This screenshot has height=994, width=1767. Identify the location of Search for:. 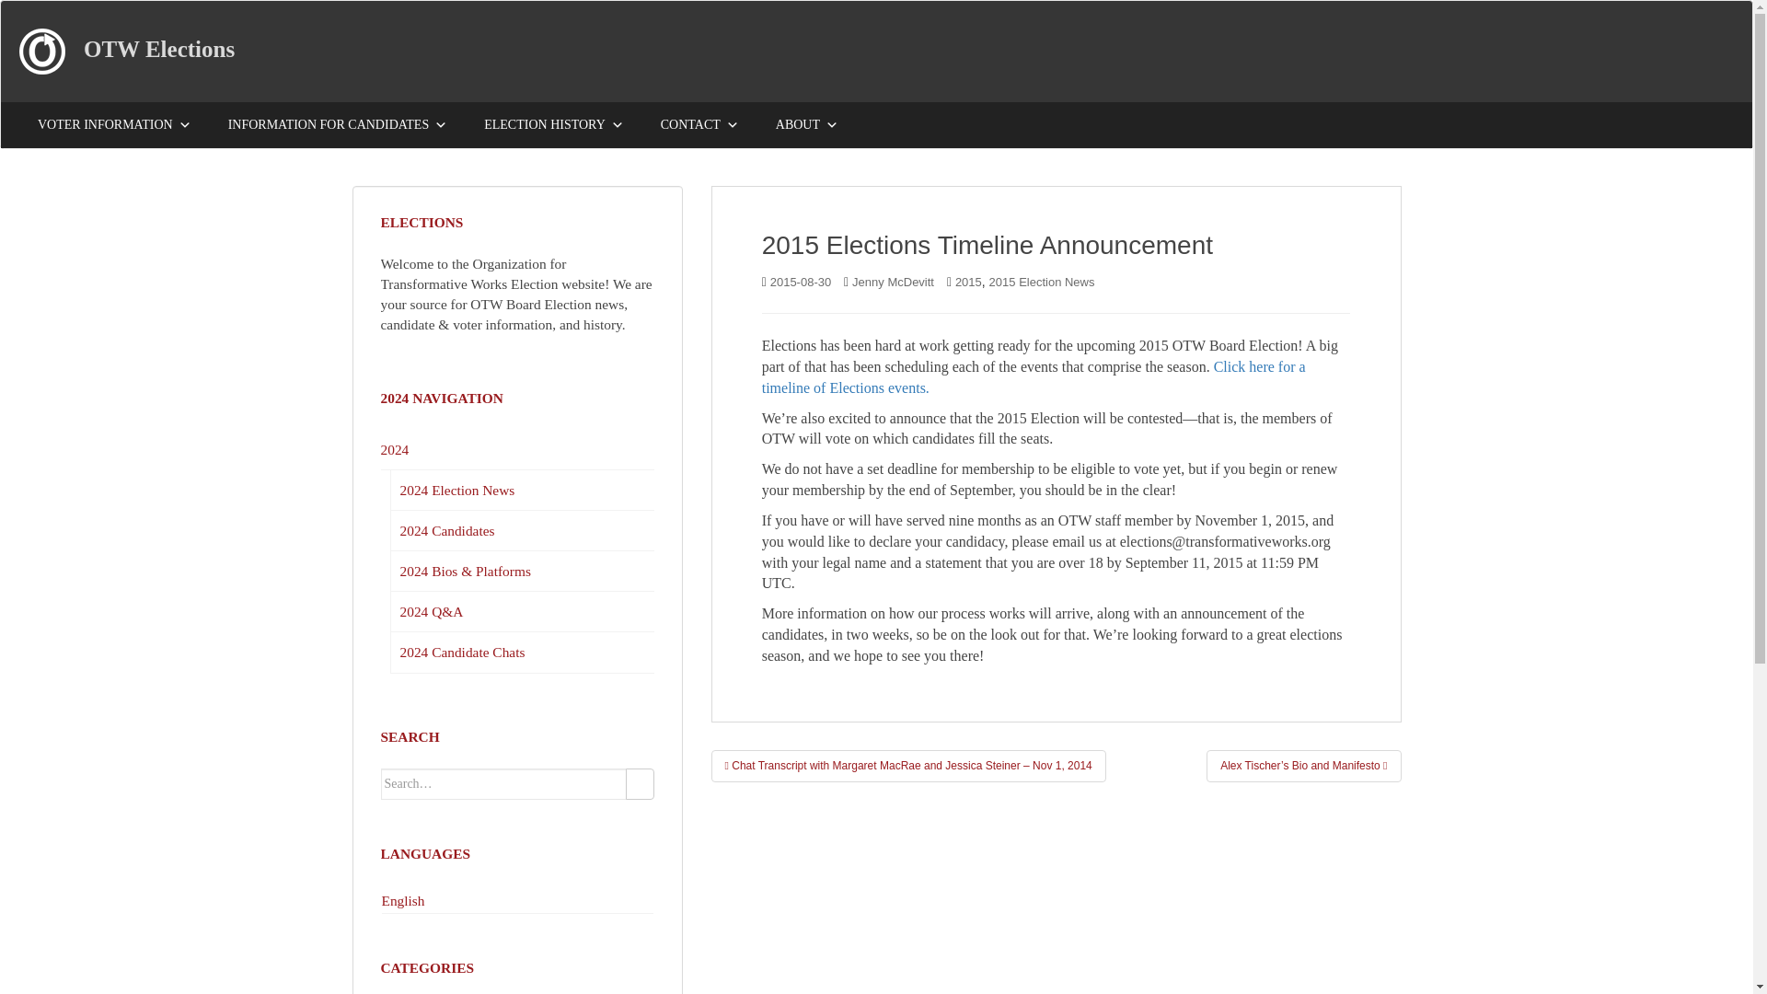
(504, 784).